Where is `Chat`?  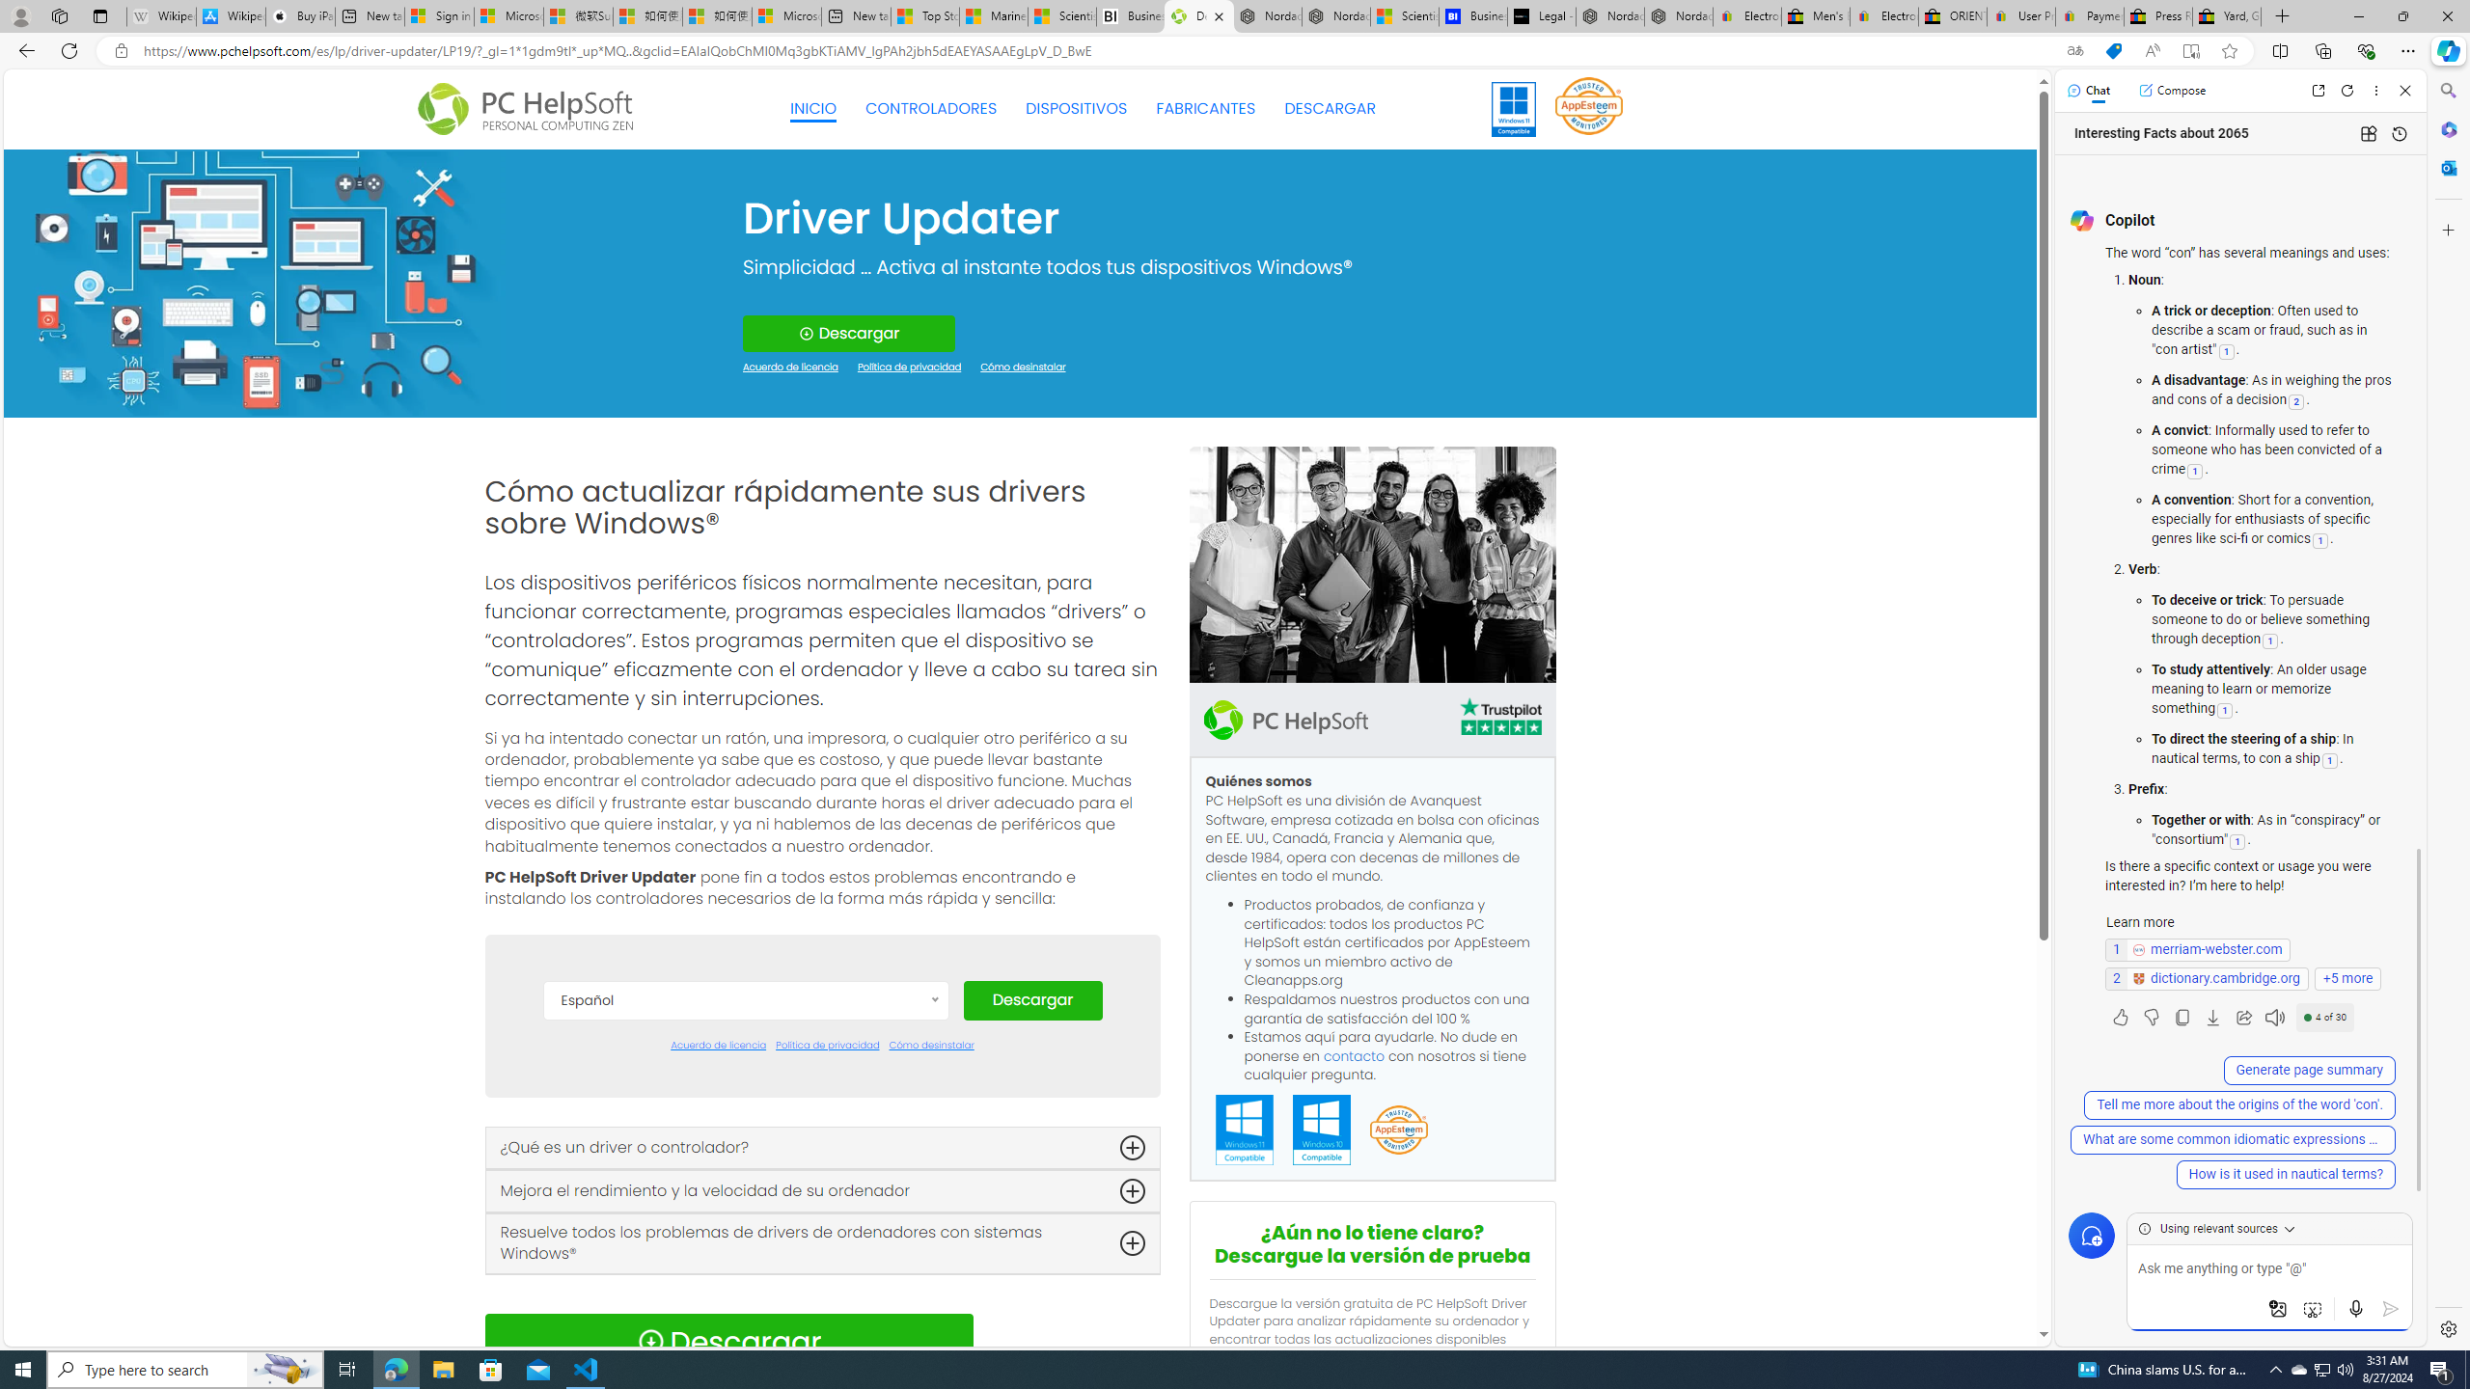 Chat is located at coordinates (2089, 90).